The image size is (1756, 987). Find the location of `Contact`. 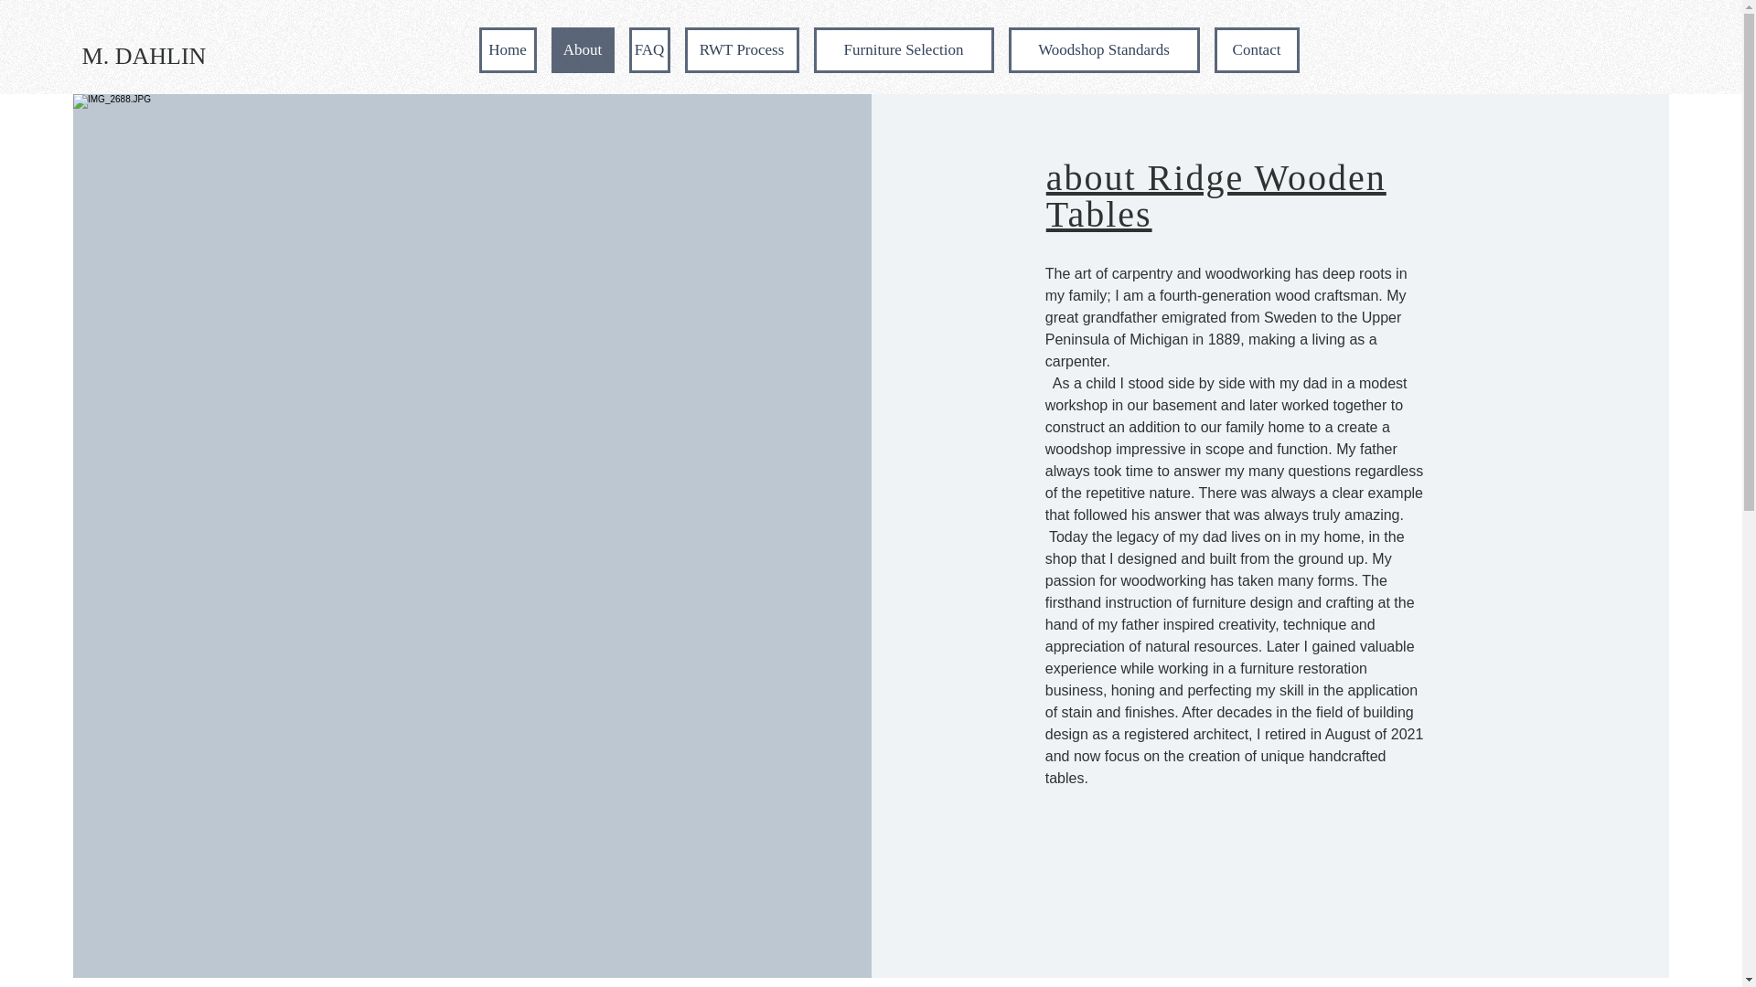

Contact is located at coordinates (1257, 49).